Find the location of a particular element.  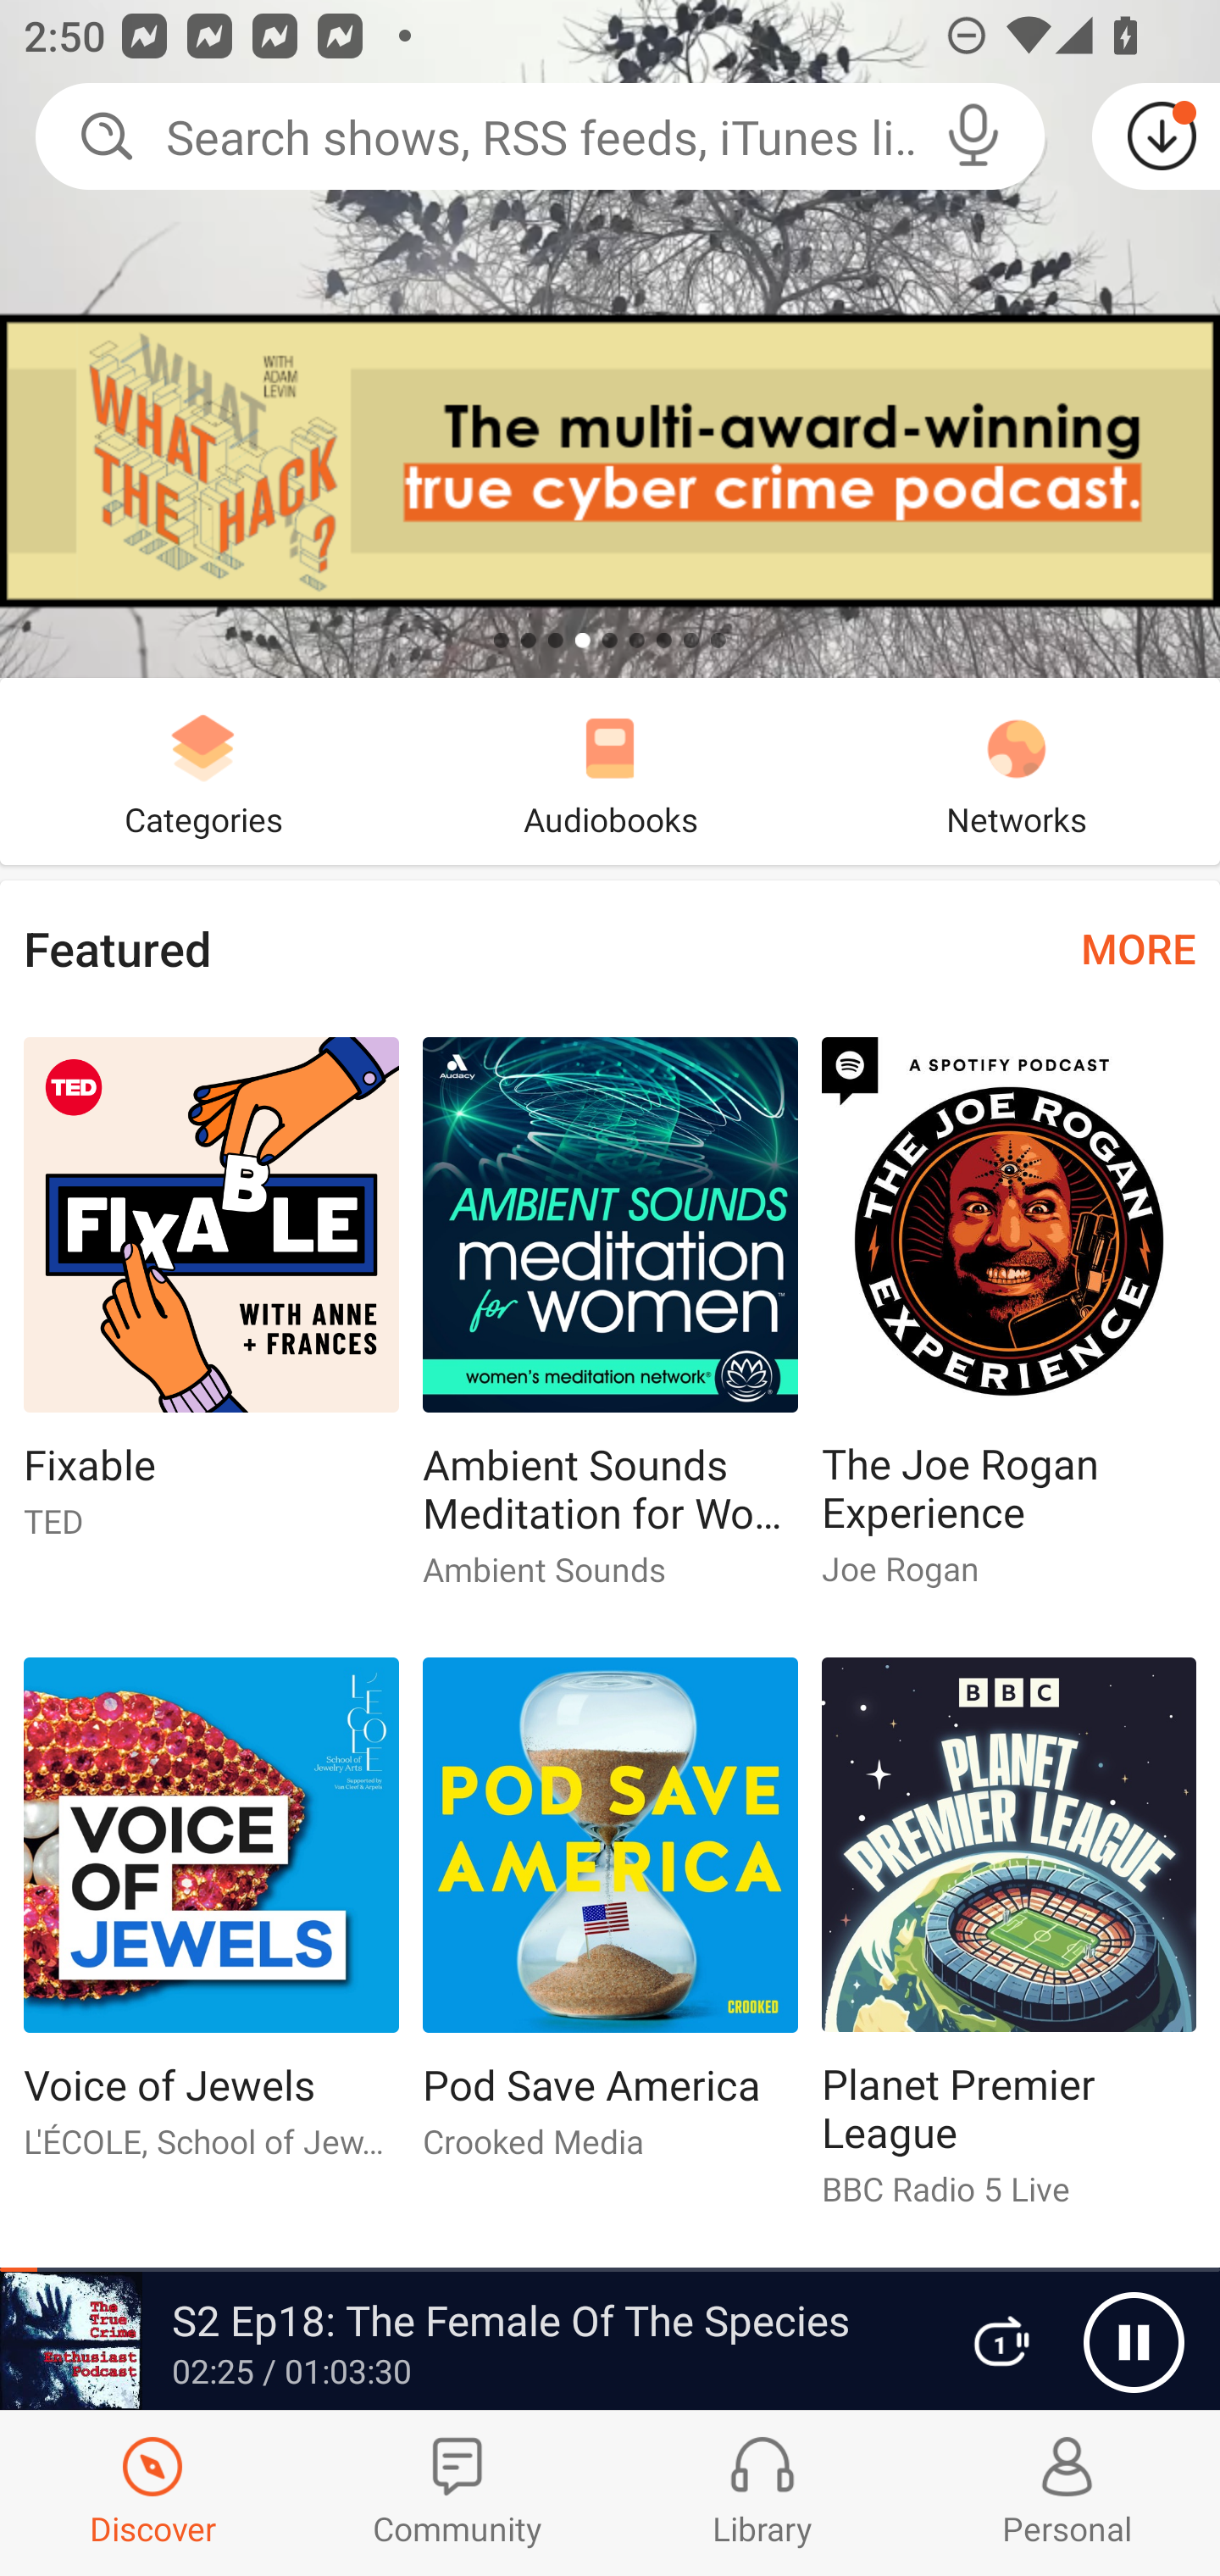

Categories is located at coordinates (203, 771).